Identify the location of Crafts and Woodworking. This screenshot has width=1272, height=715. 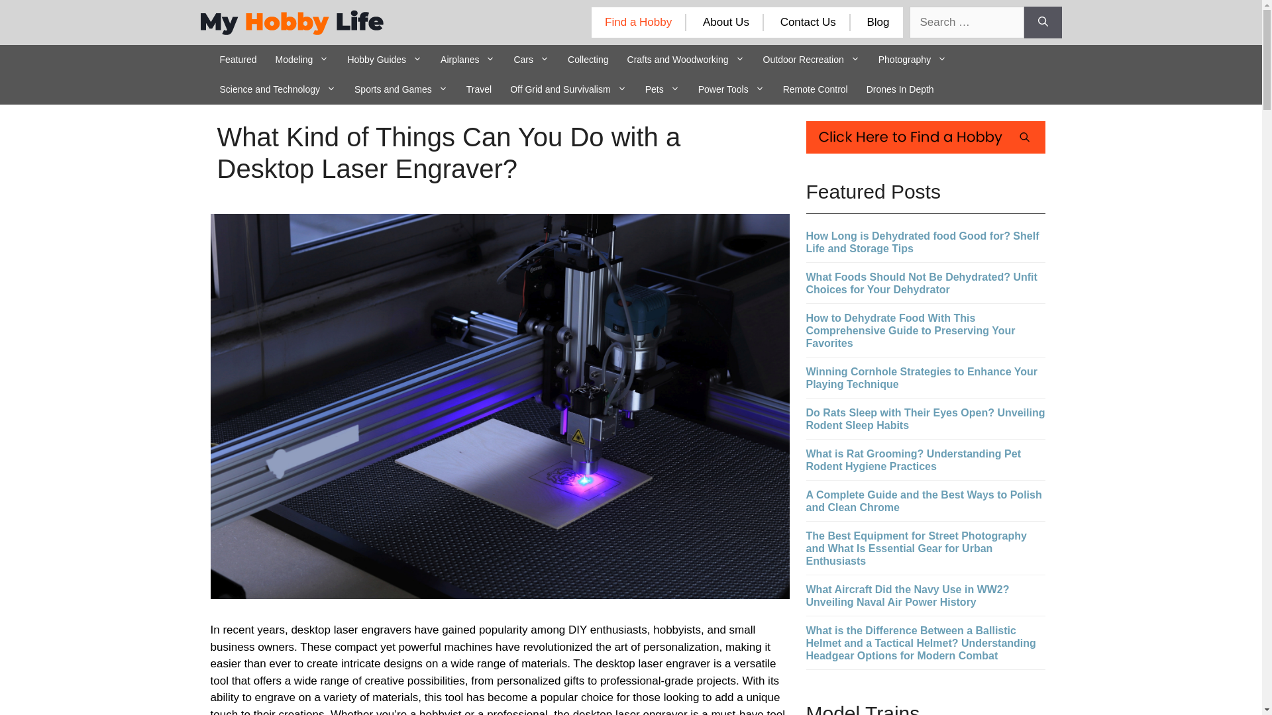
(686, 60).